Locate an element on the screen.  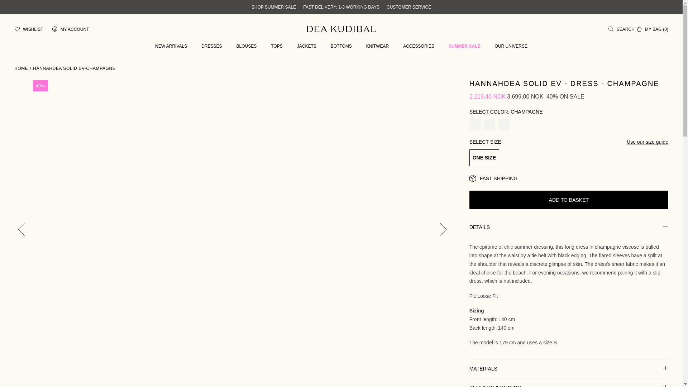
DRESSES is located at coordinates (211, 46).